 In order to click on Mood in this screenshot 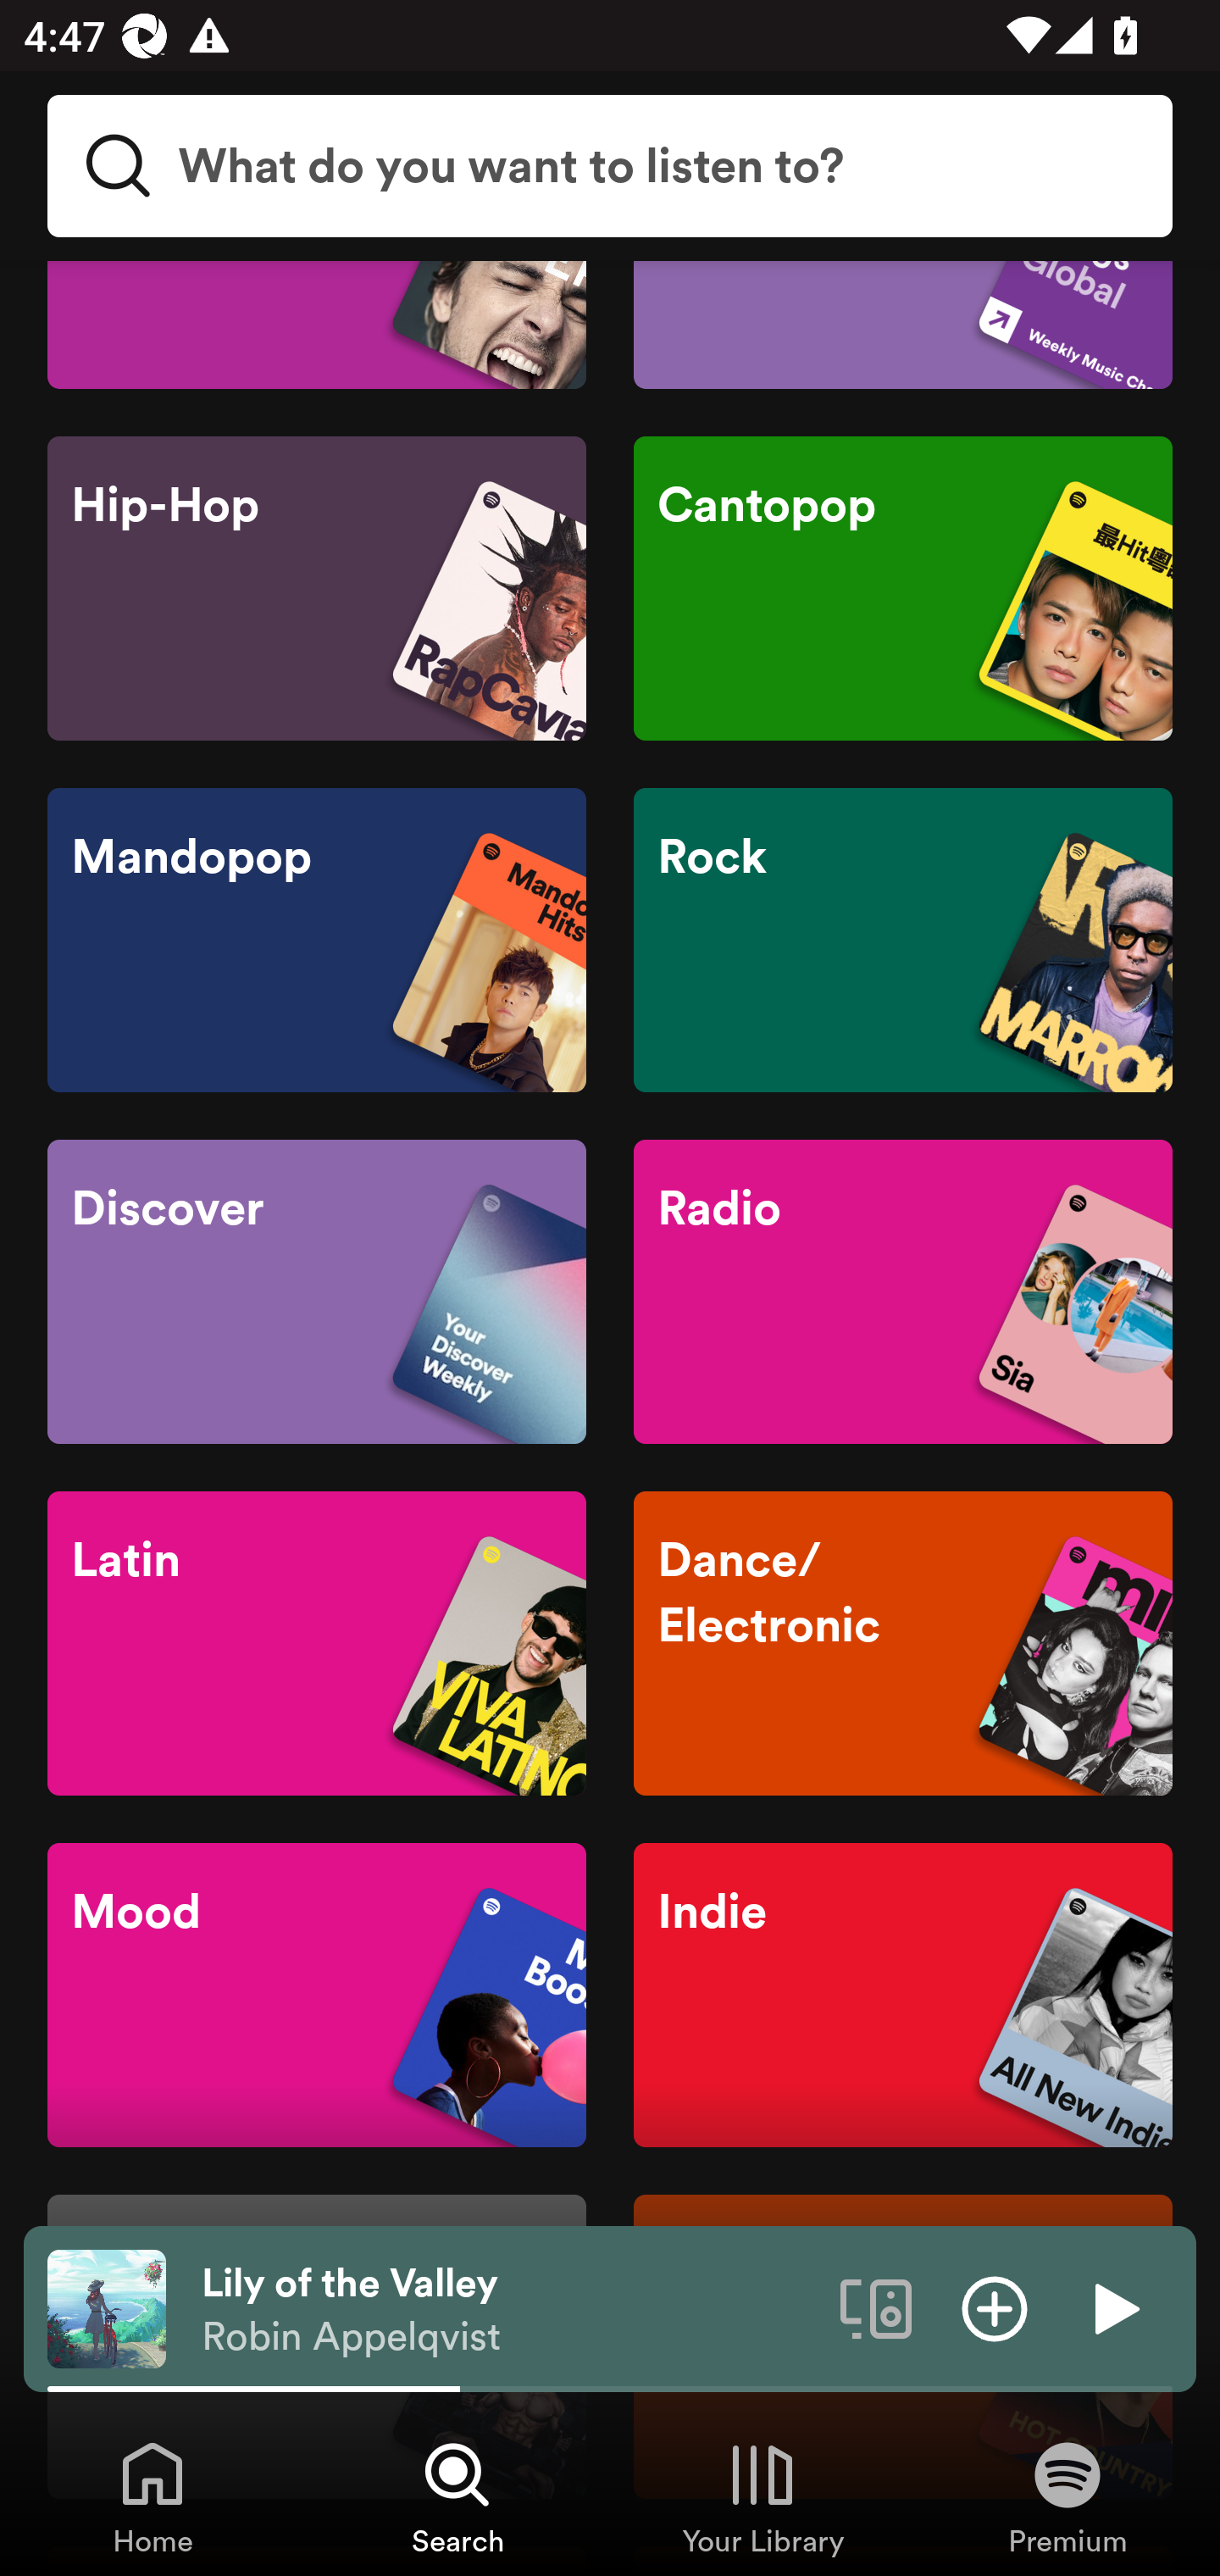, I will do `click(317, 1995)`.